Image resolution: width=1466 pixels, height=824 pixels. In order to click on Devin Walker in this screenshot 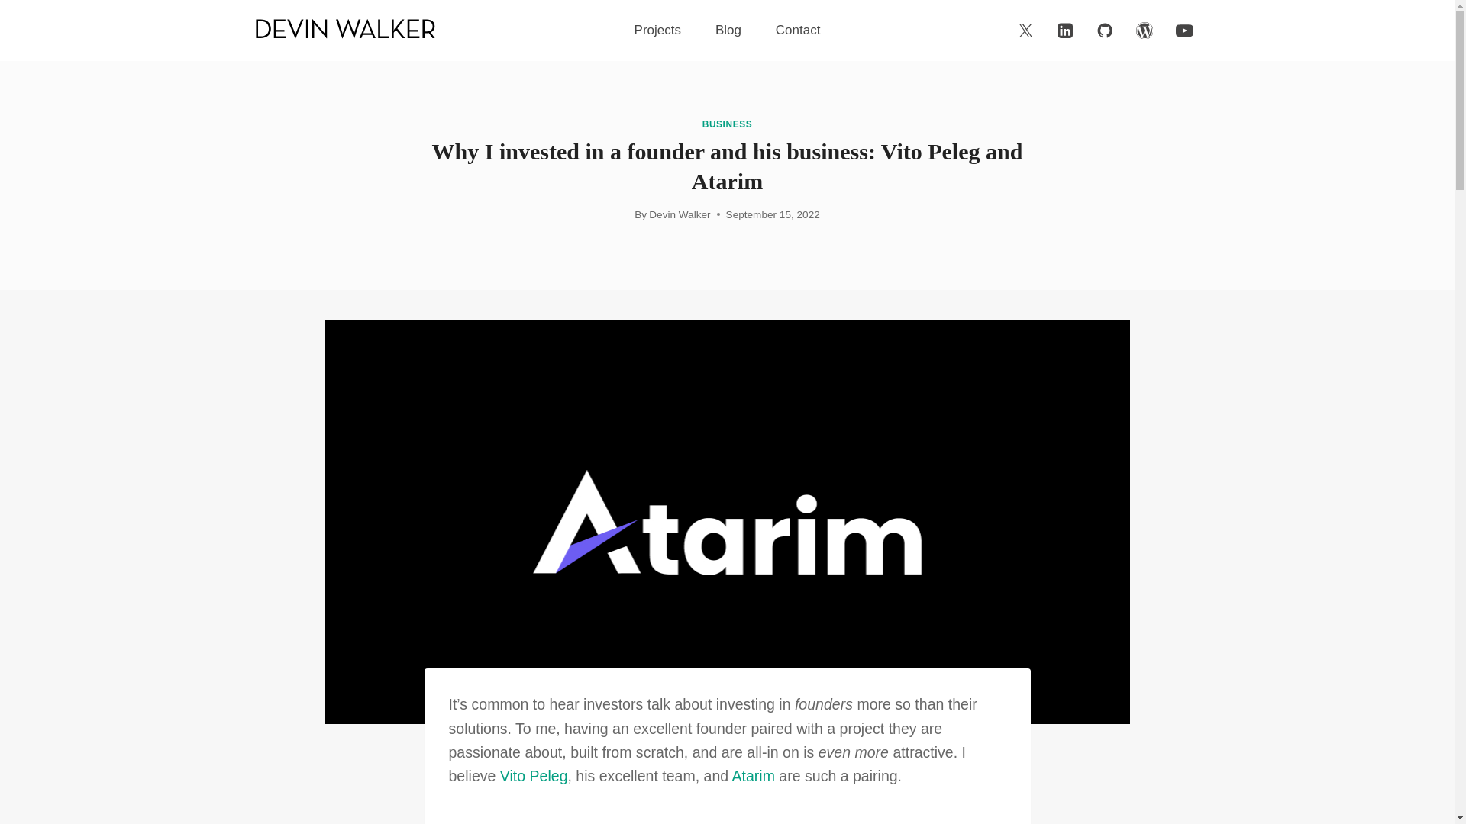, I will do `click(680, 215)`.